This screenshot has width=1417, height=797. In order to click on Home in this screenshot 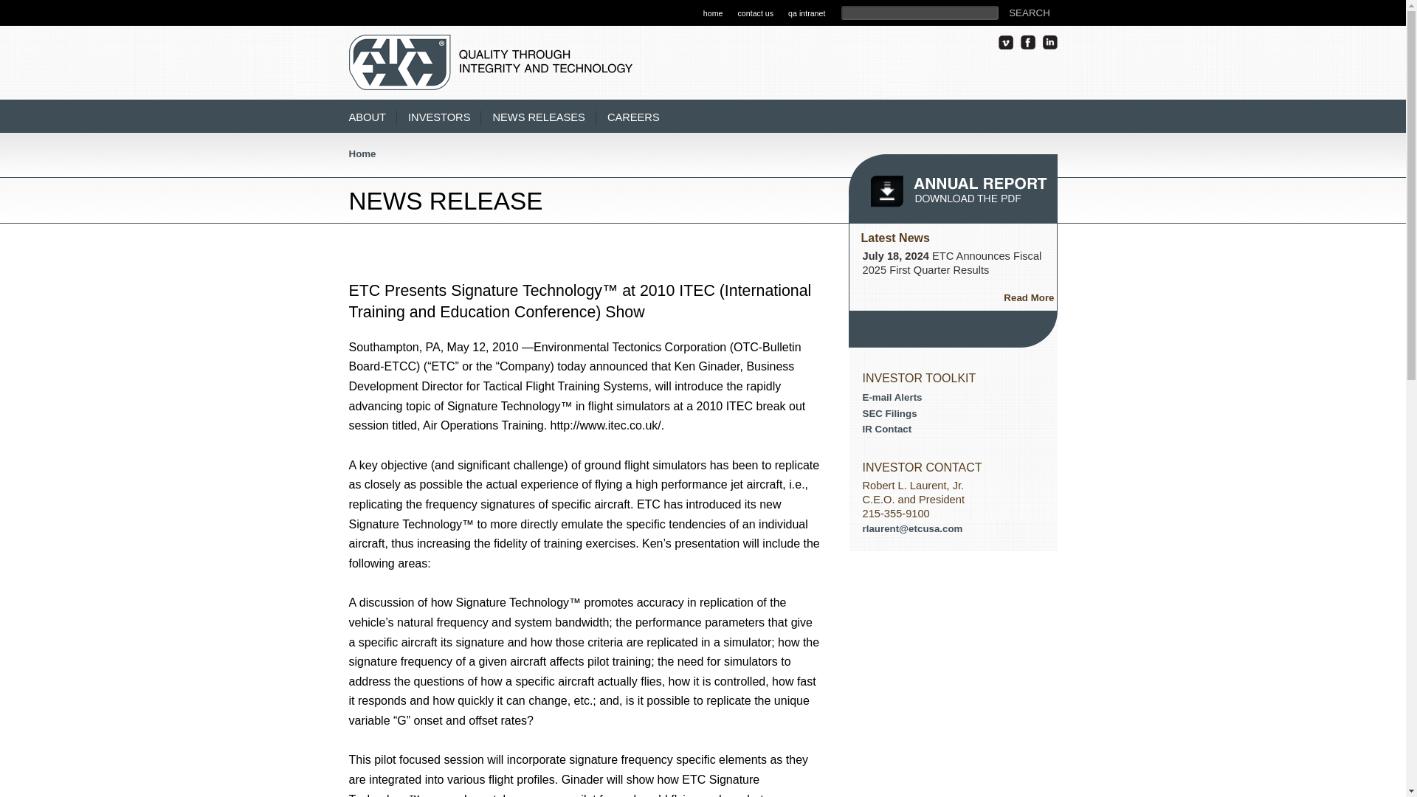, I will do `click(362, 153)`.